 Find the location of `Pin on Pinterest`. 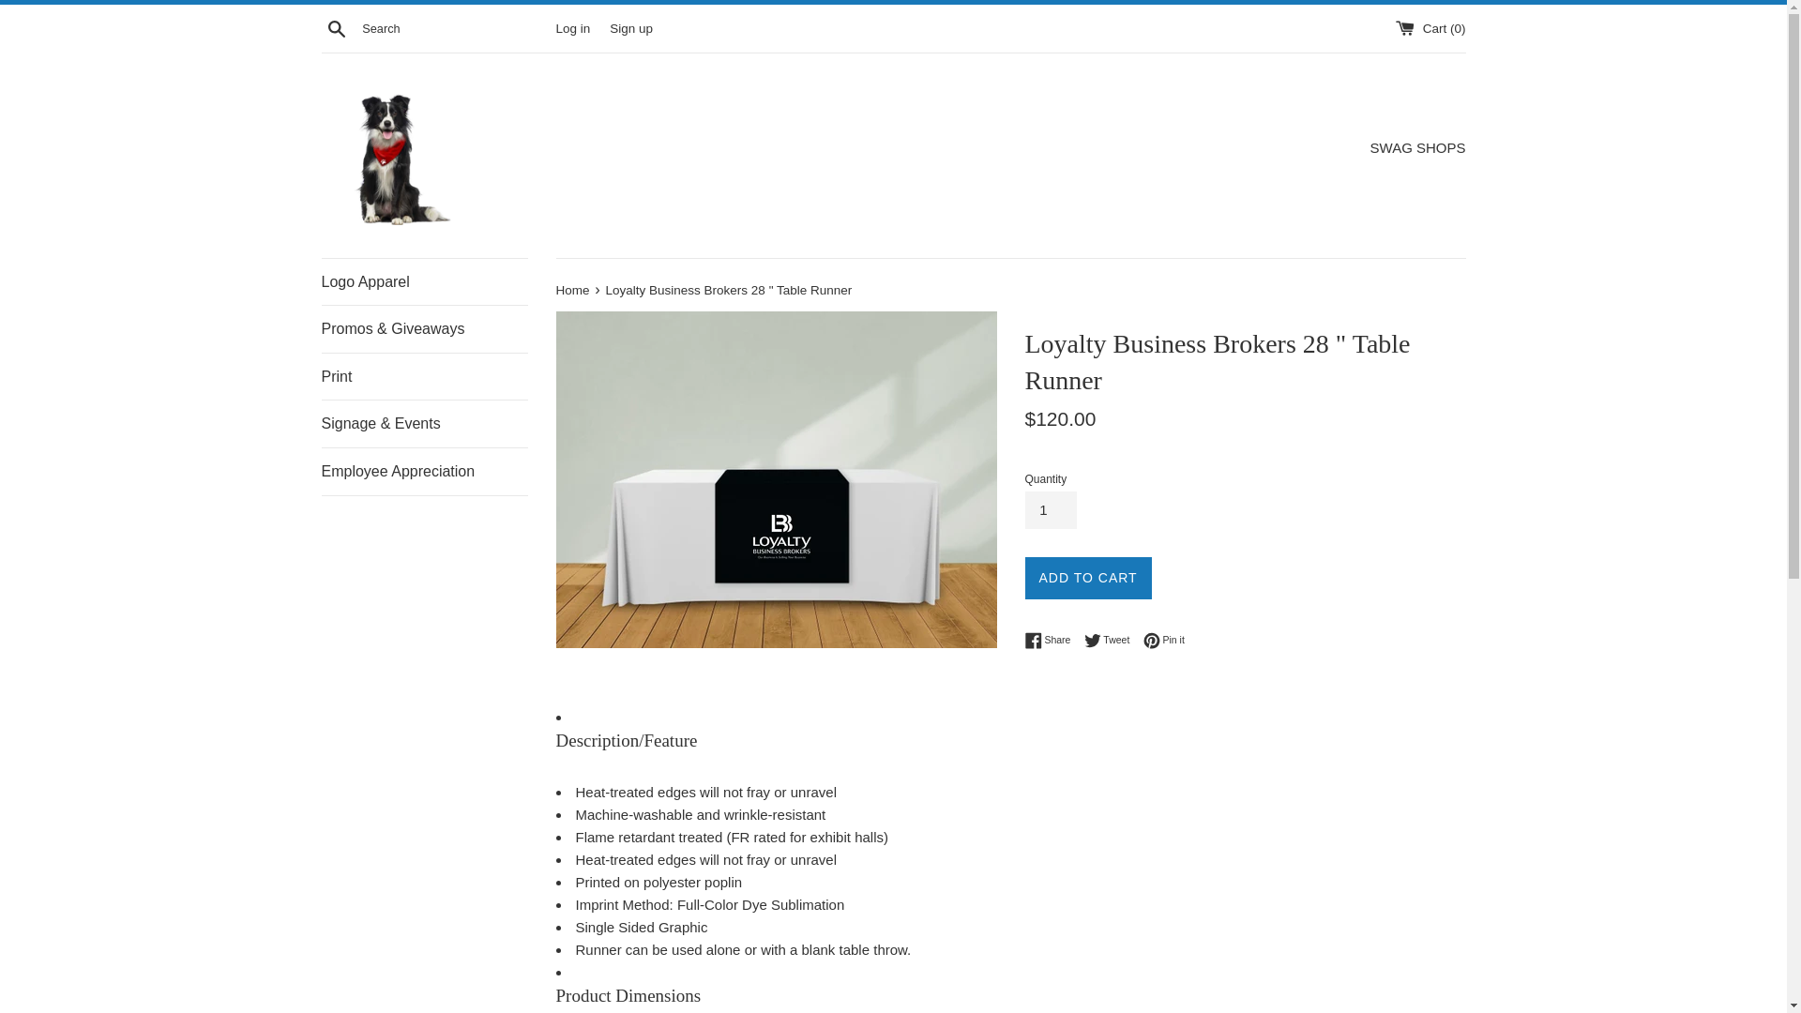

Pin on Pinterest is located at coordinates (1052, 640).